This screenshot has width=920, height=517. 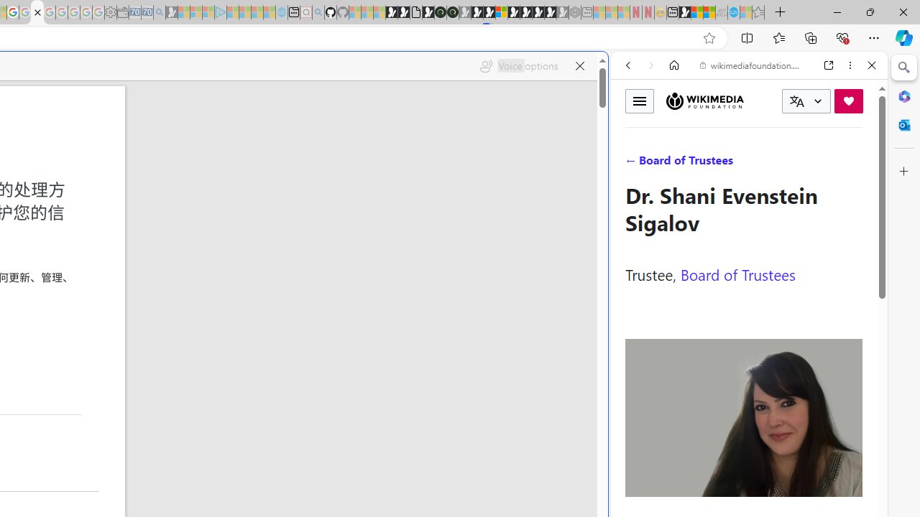 I want to click on Favorites - Sleeping, so click(x=758, y=13).